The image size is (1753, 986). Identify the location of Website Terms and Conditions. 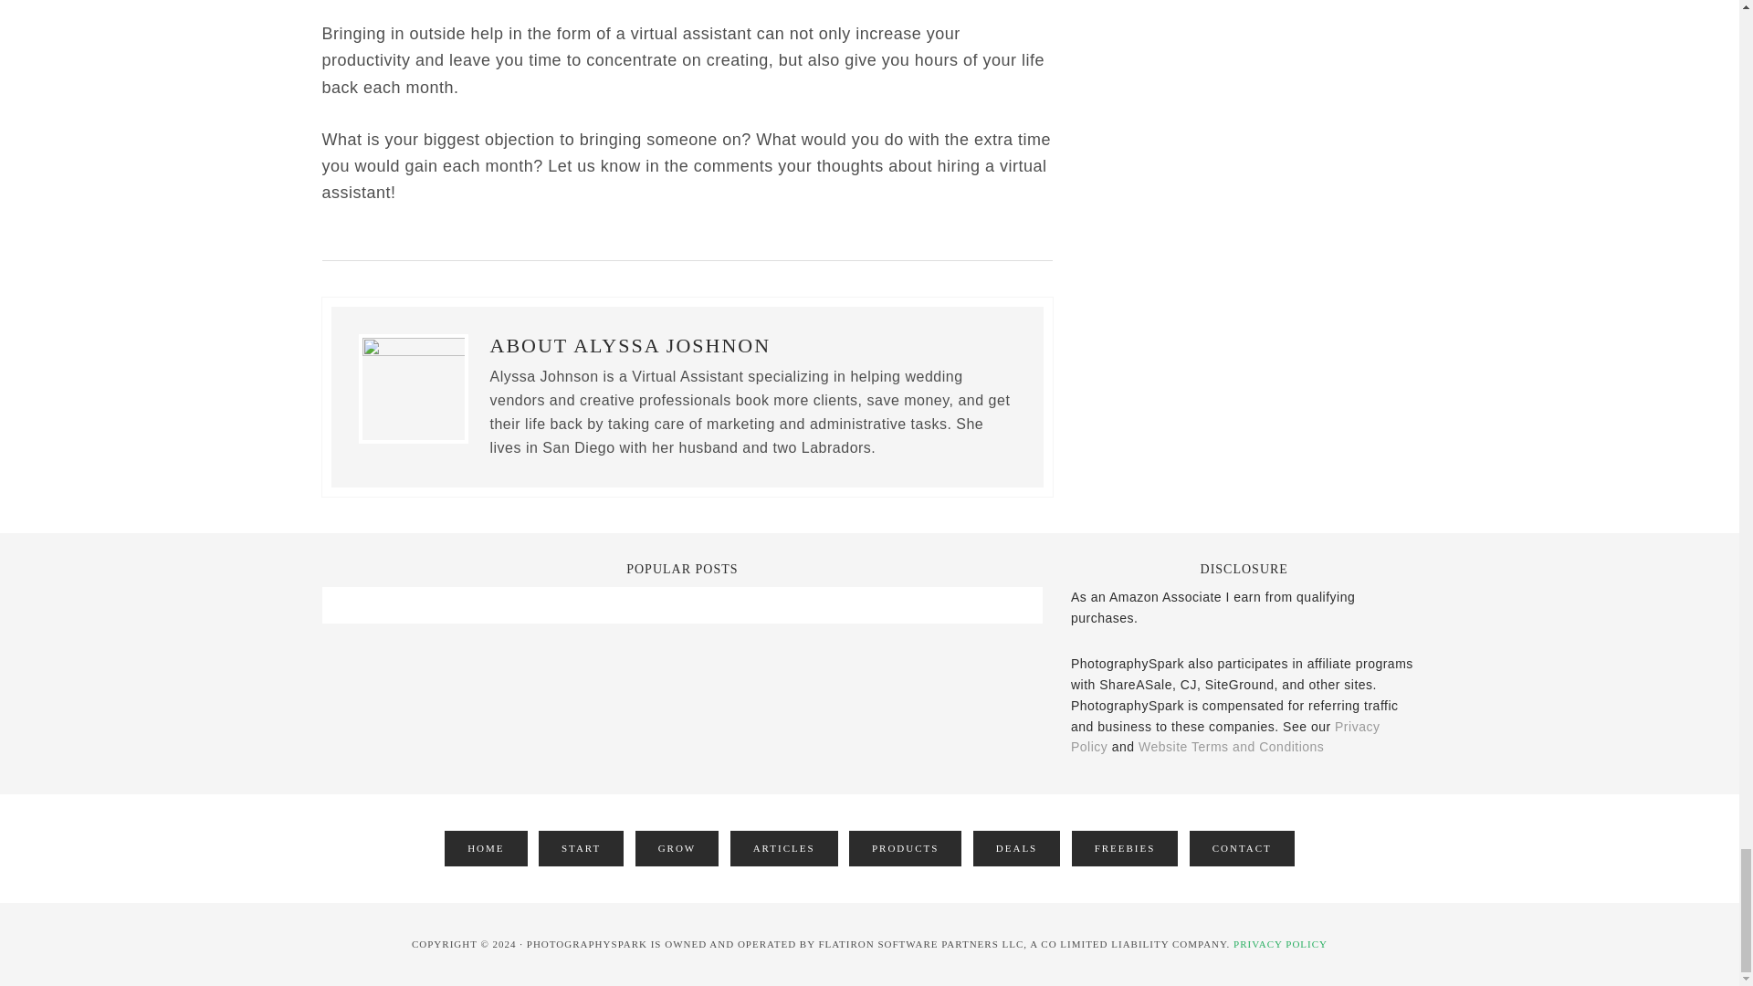
(1231, 747).